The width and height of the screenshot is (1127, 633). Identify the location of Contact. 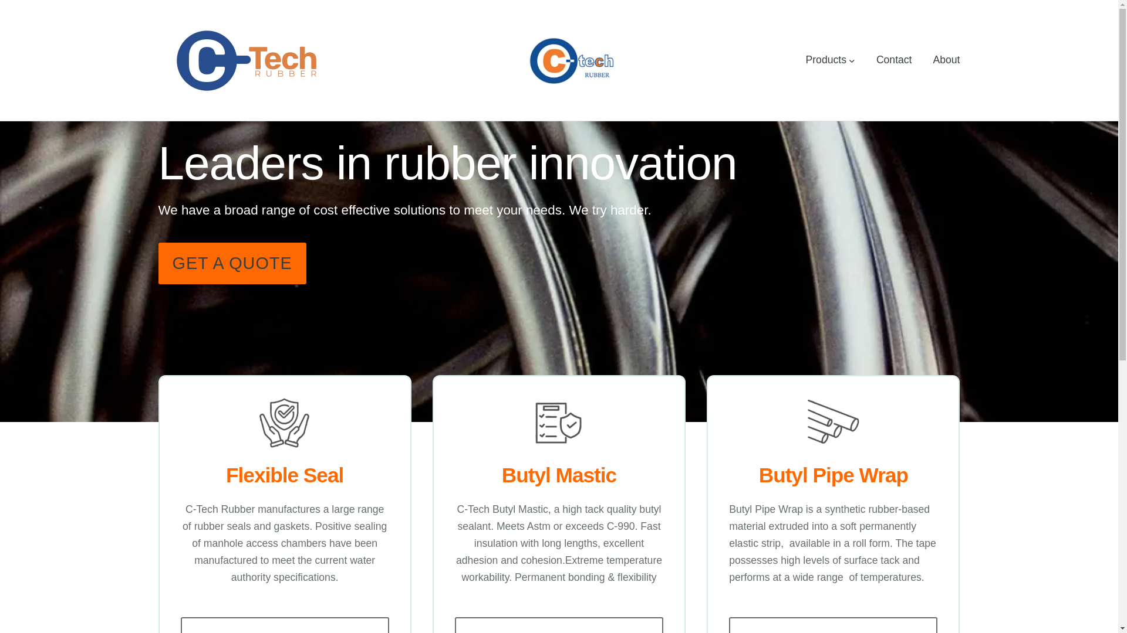
(895, 60).